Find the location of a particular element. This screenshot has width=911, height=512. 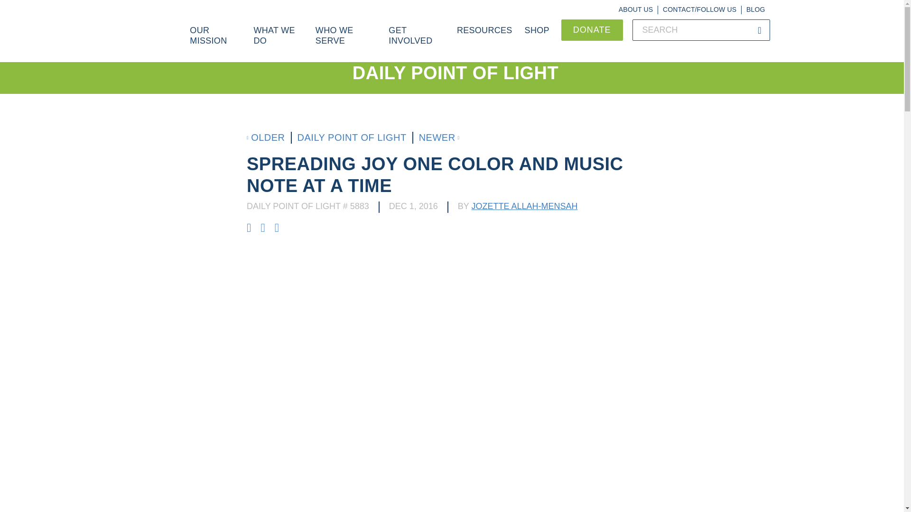

OUR MISSION is located at coordinates (215, 41).